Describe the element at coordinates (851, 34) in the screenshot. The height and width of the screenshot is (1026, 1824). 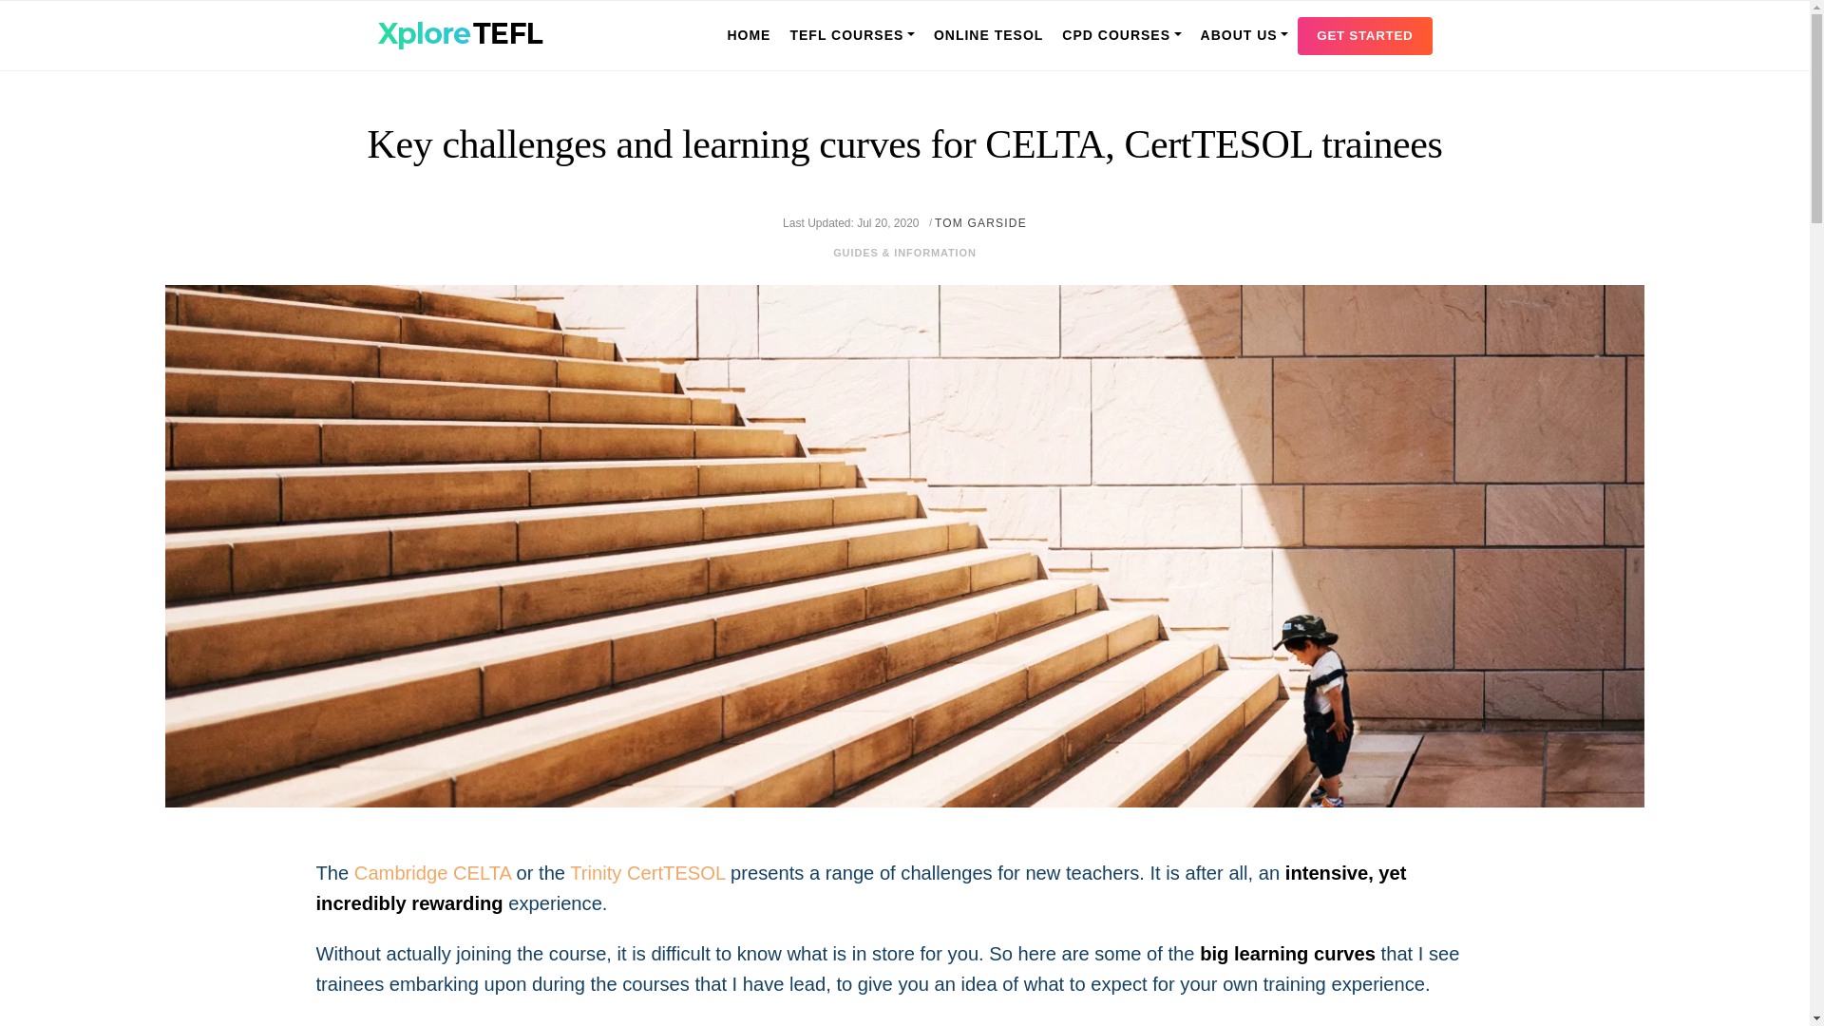
I see `TEFL COURSES` at that location.